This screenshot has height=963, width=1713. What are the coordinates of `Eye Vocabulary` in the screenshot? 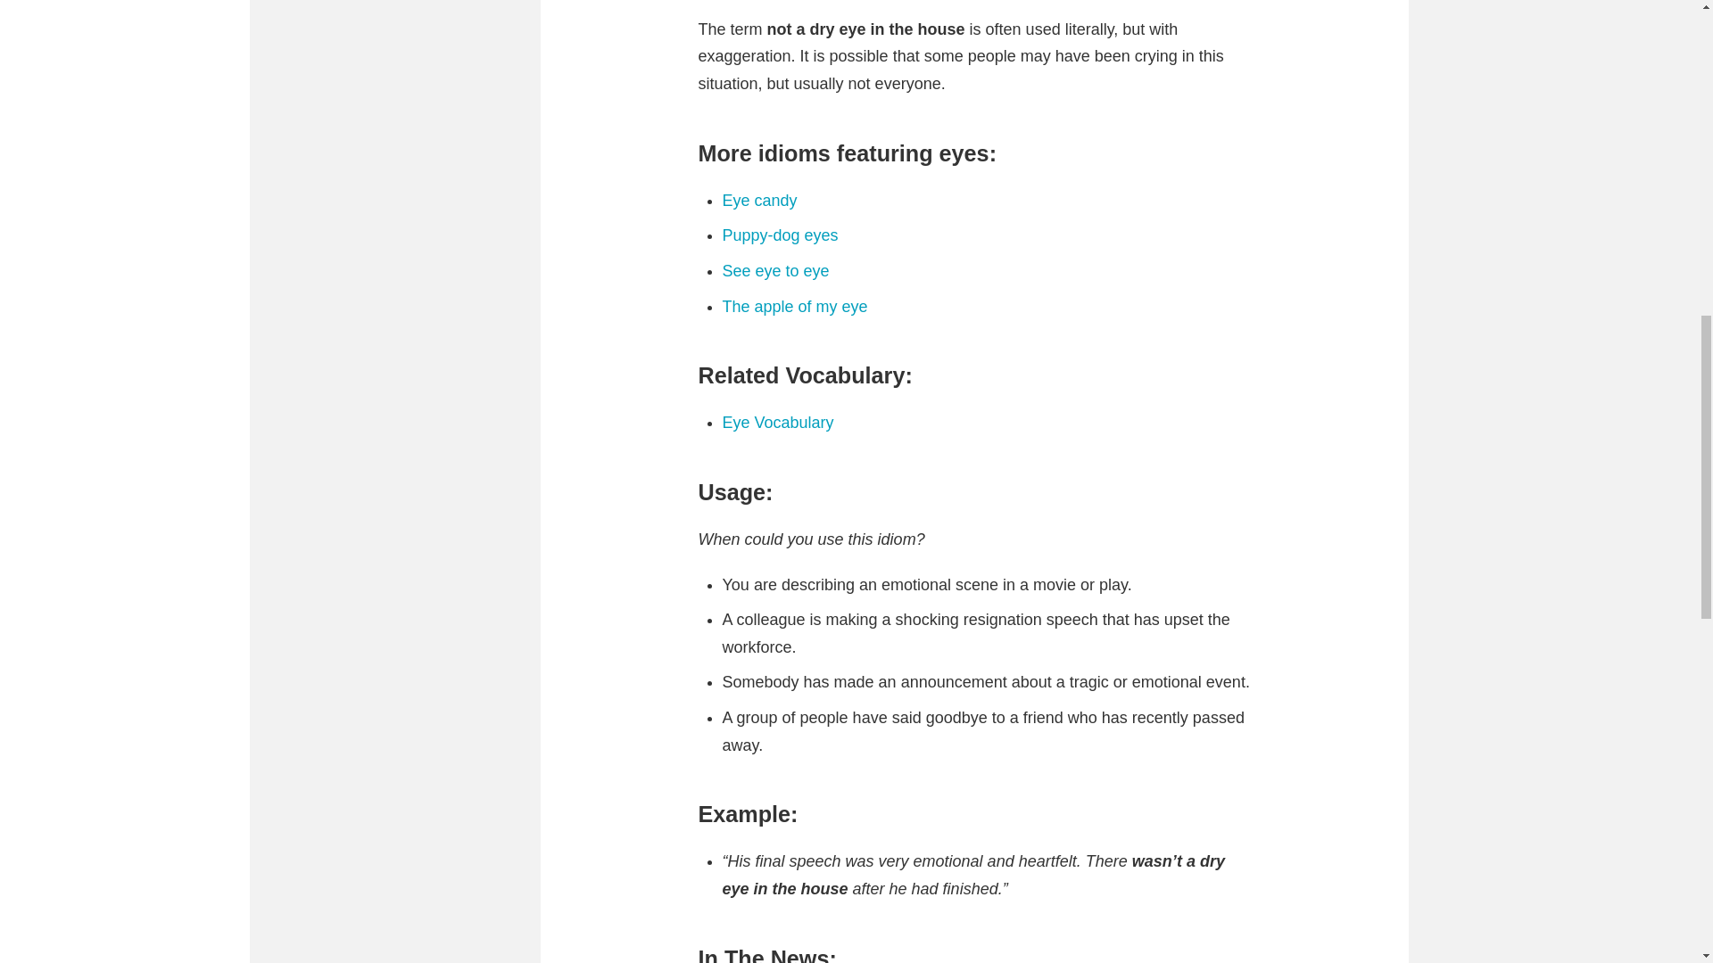 It's located at (778, 423).